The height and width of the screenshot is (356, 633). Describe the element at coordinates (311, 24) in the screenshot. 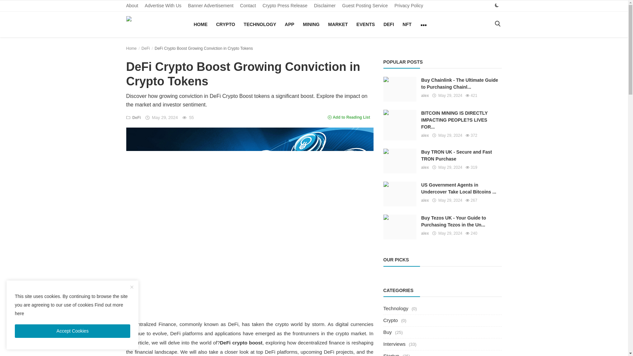

I see `MINING` at that location.